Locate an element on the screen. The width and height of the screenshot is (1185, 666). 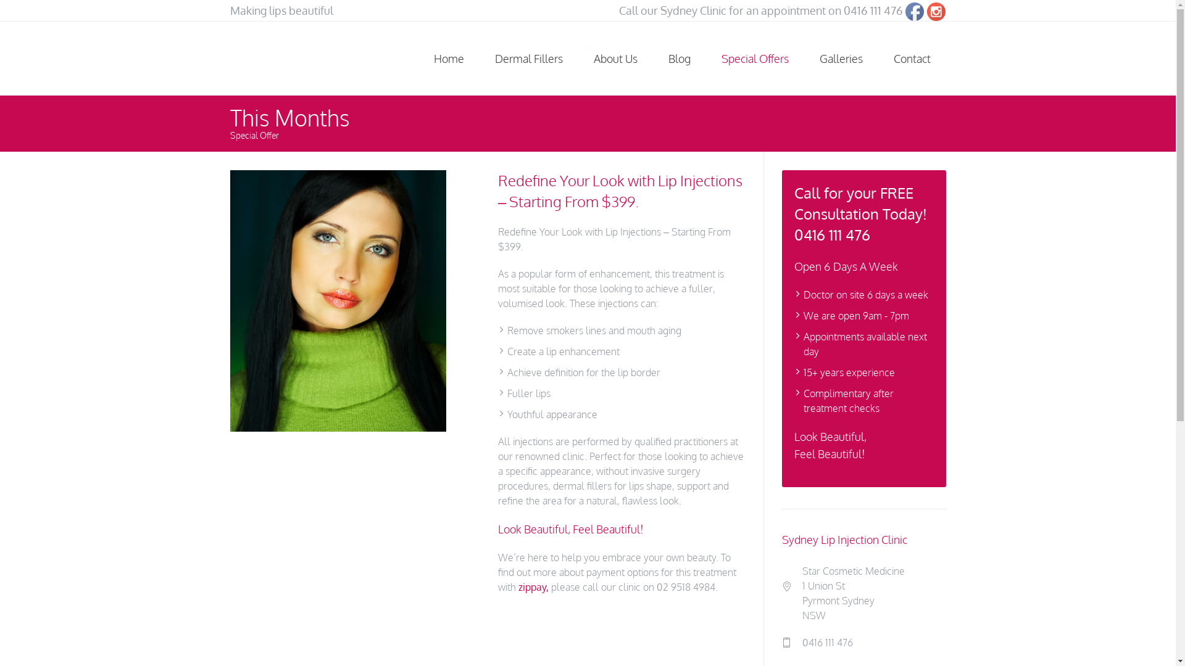
Facebook is located at coordinates (915, 12).